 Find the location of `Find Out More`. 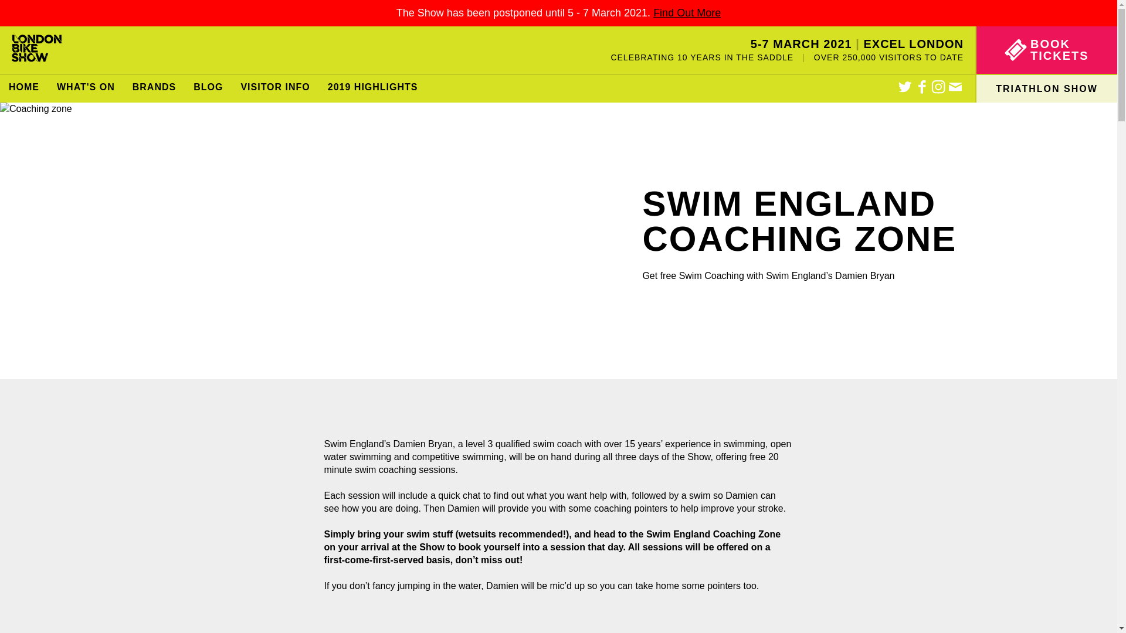

Find Out More is located at coordinates (686, 13).